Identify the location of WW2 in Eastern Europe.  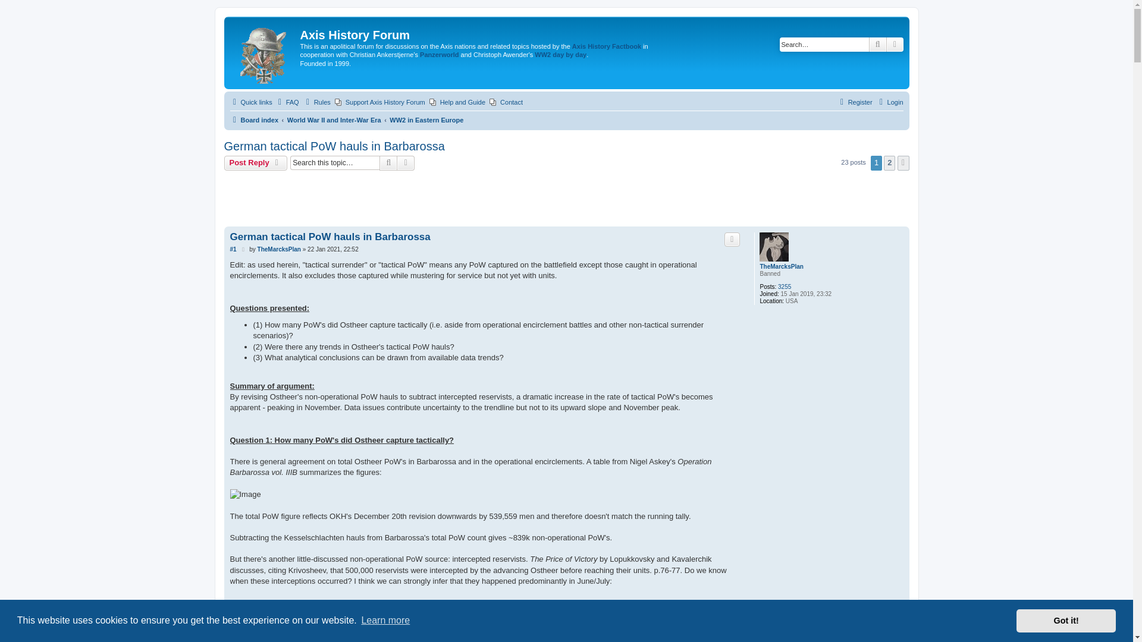
(426, 120).